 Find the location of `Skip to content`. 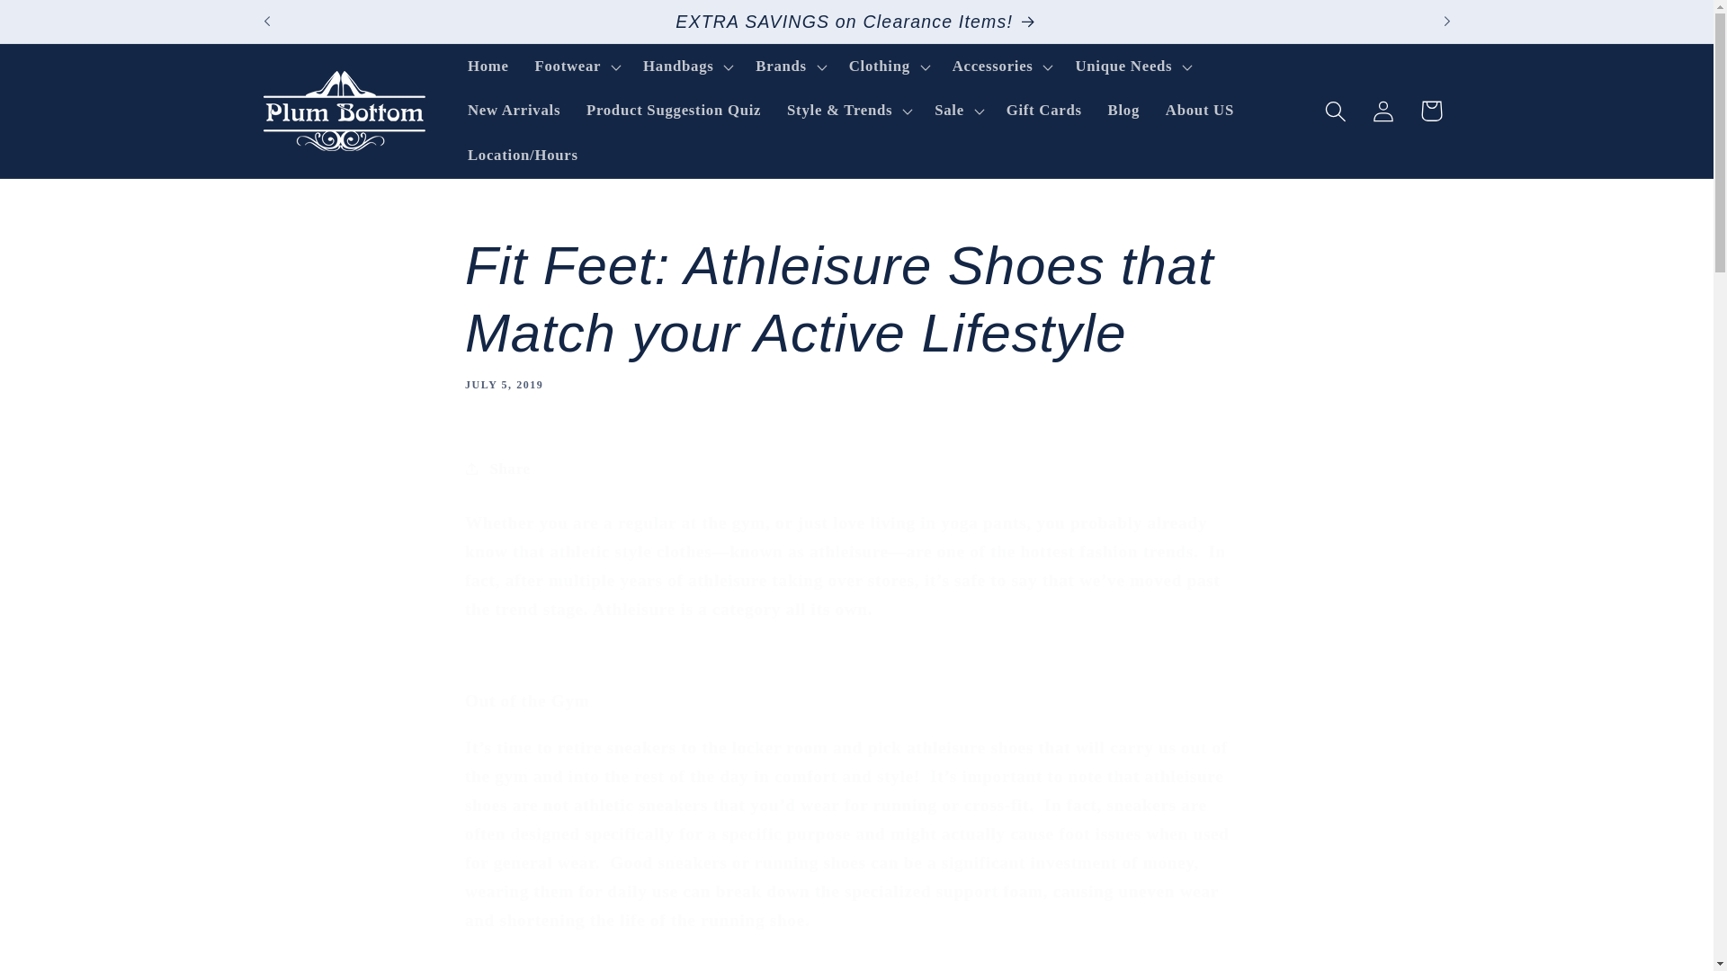

Skip to content is located at coordinates (65, 25).